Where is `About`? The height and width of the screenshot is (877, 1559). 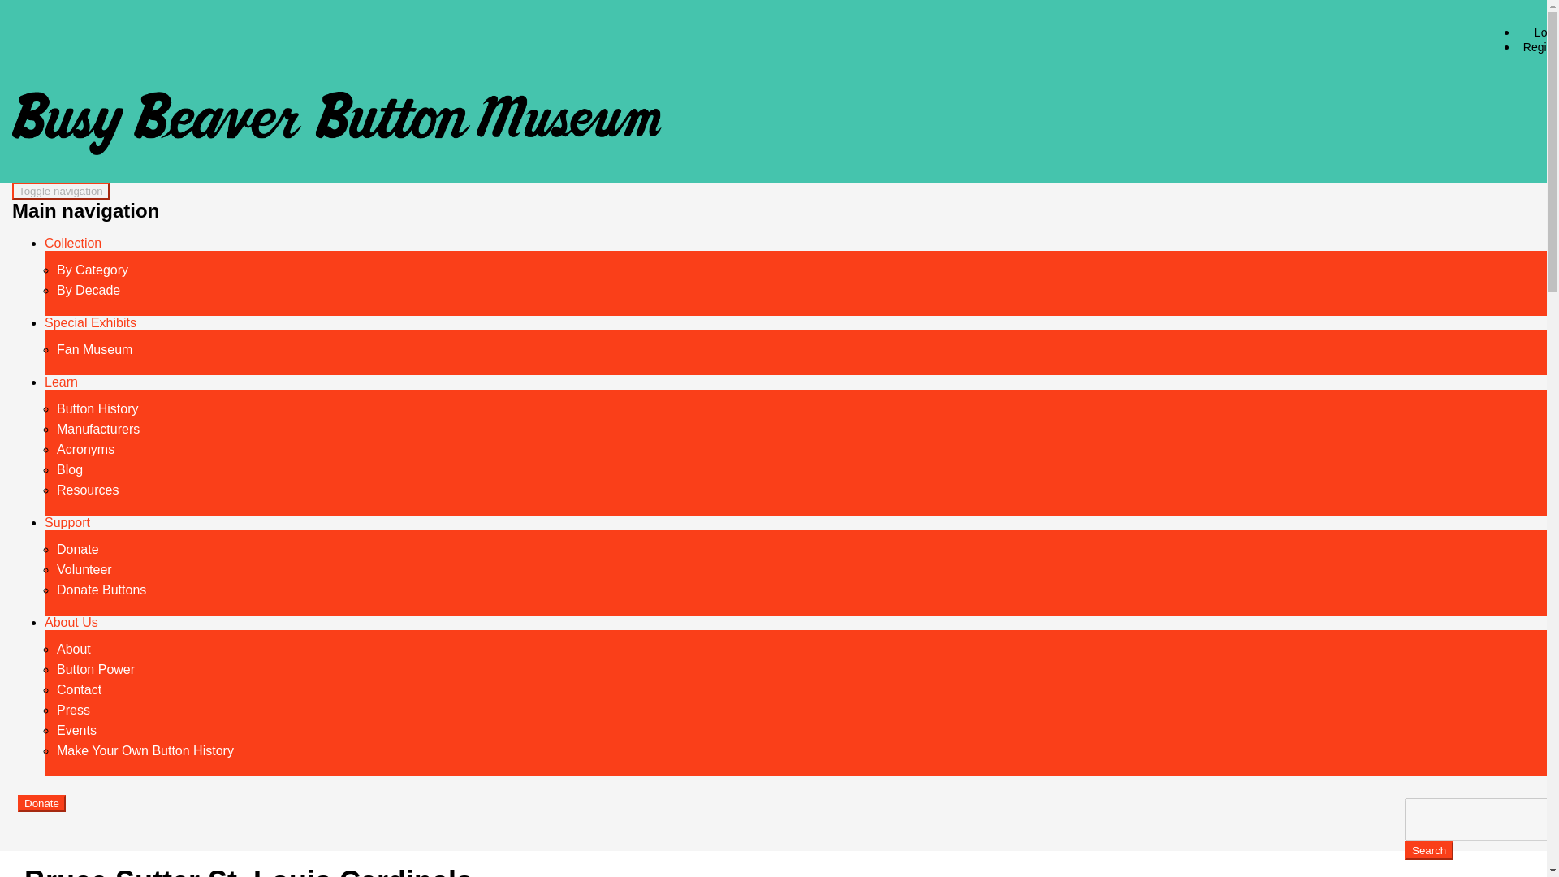
About is located at coordinates (73, 648).